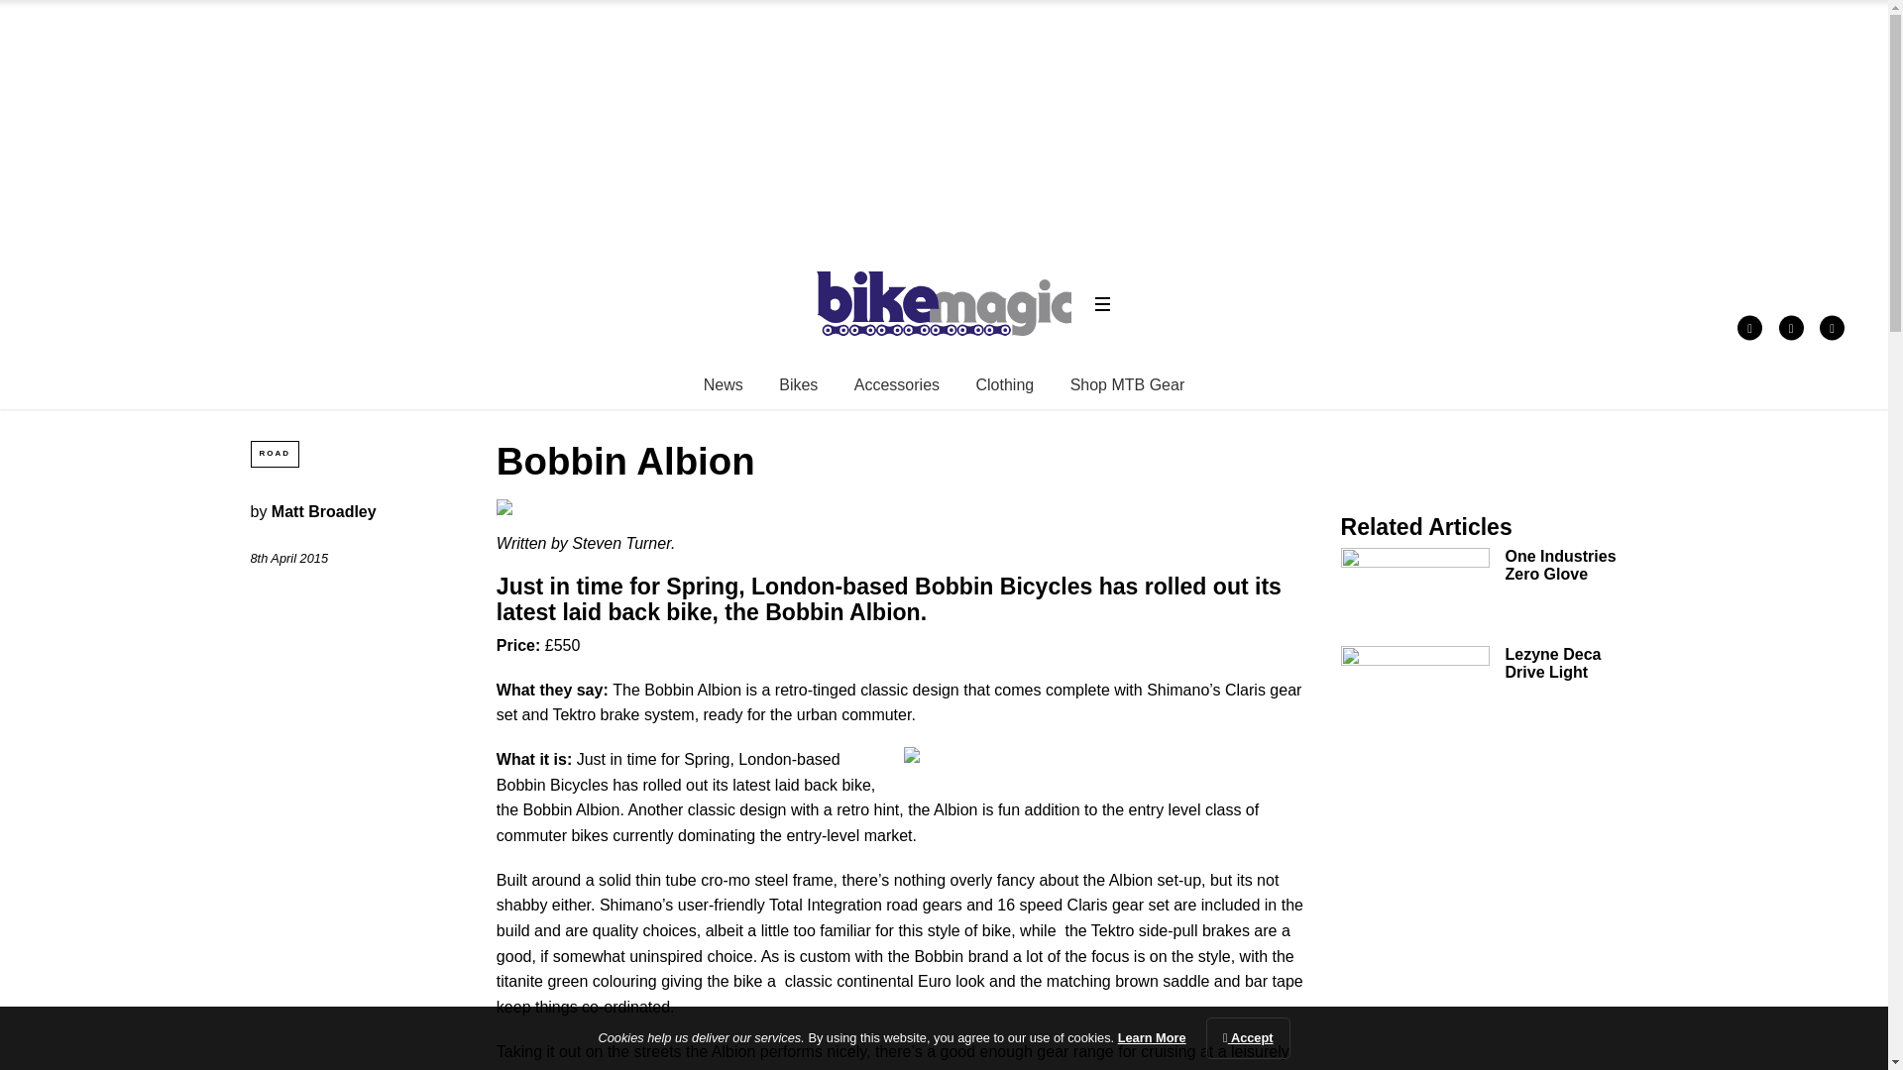 Image resolution: width=1903 pixels, height=1070 pixels. Describe the element at coordinates (1128, 384) in the screenshot. I see `Shop MTB Gear` at that location.